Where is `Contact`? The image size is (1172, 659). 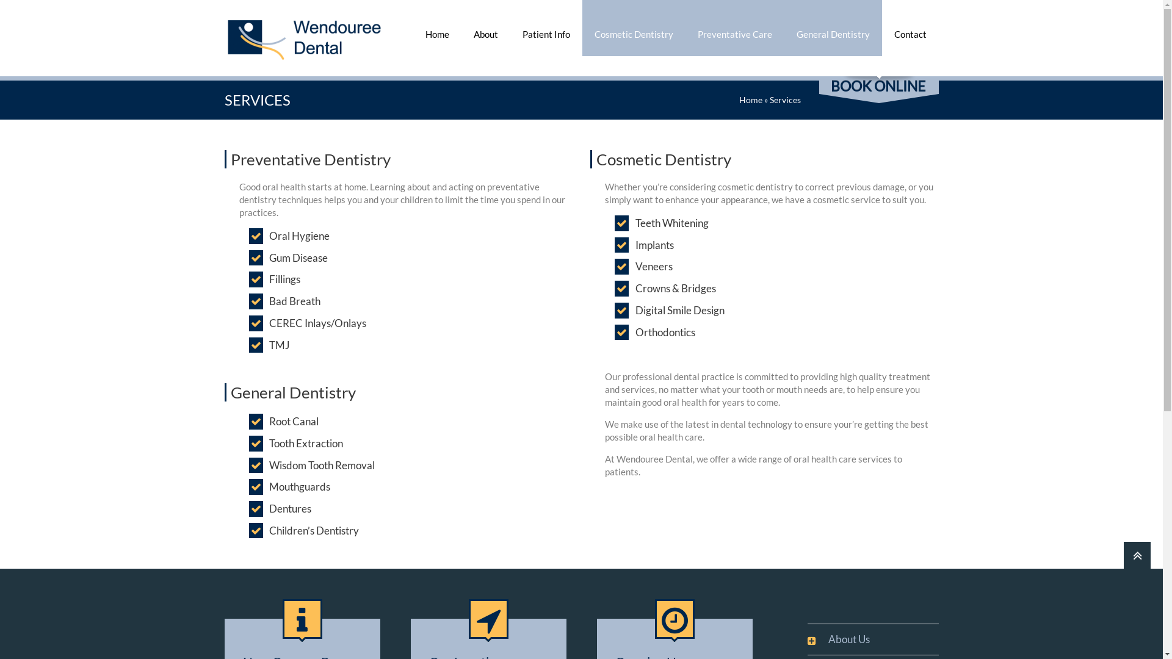
Contact is located at coordinates (910, 28).